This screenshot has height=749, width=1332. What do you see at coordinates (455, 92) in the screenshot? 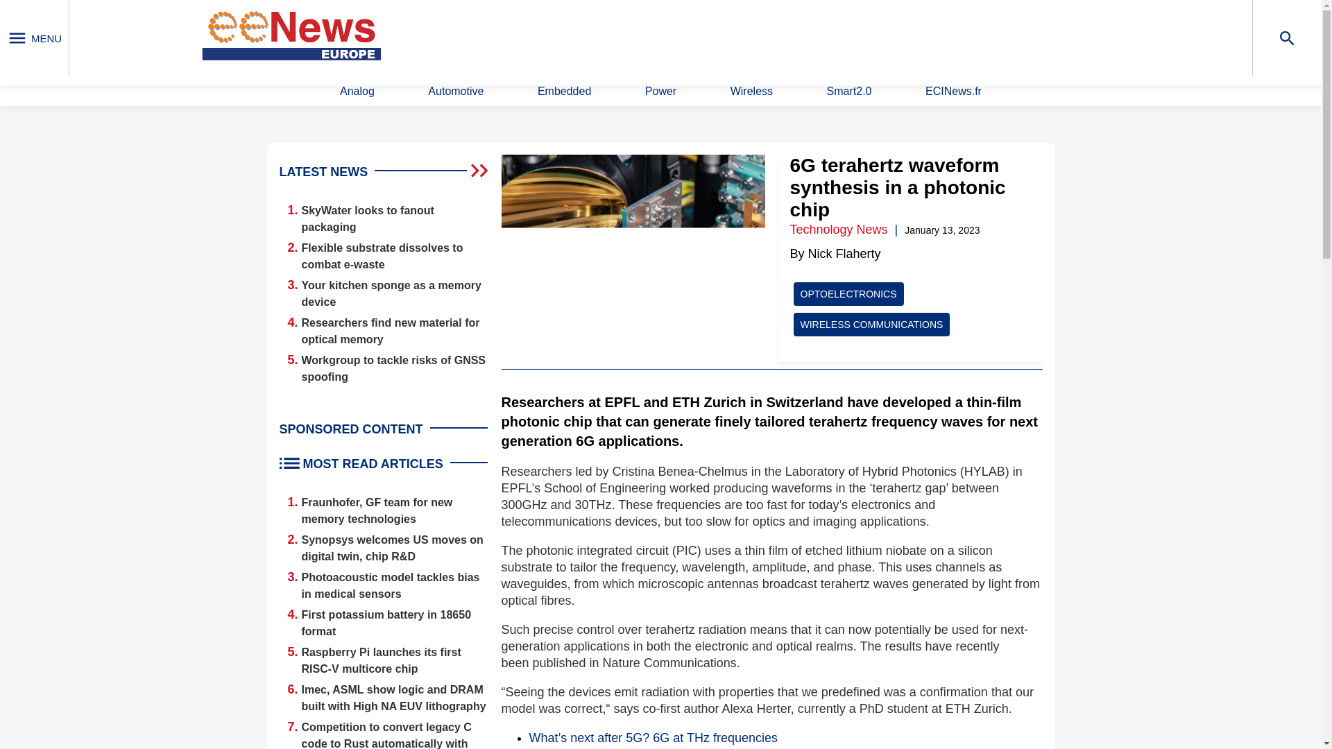
I see `Automotive` at bounding box center [455, 92].